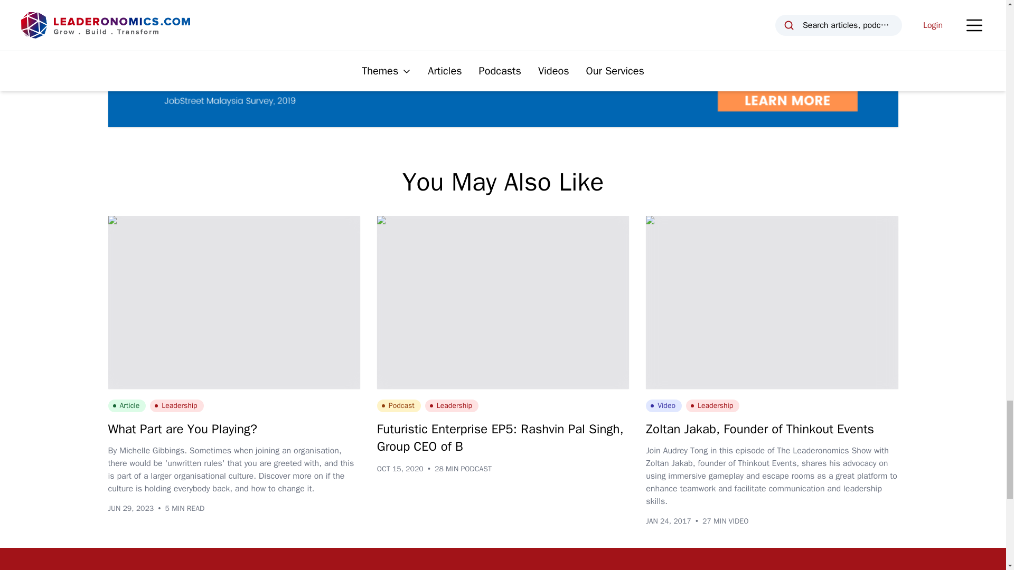 This screenshot has width=1014, height=570. Describe the element at coordinates (500, 438) in the screenshot. I see `Futuristic Enterprise EP5: Rashvin Pal Singh, Group CEO of B` at that location.